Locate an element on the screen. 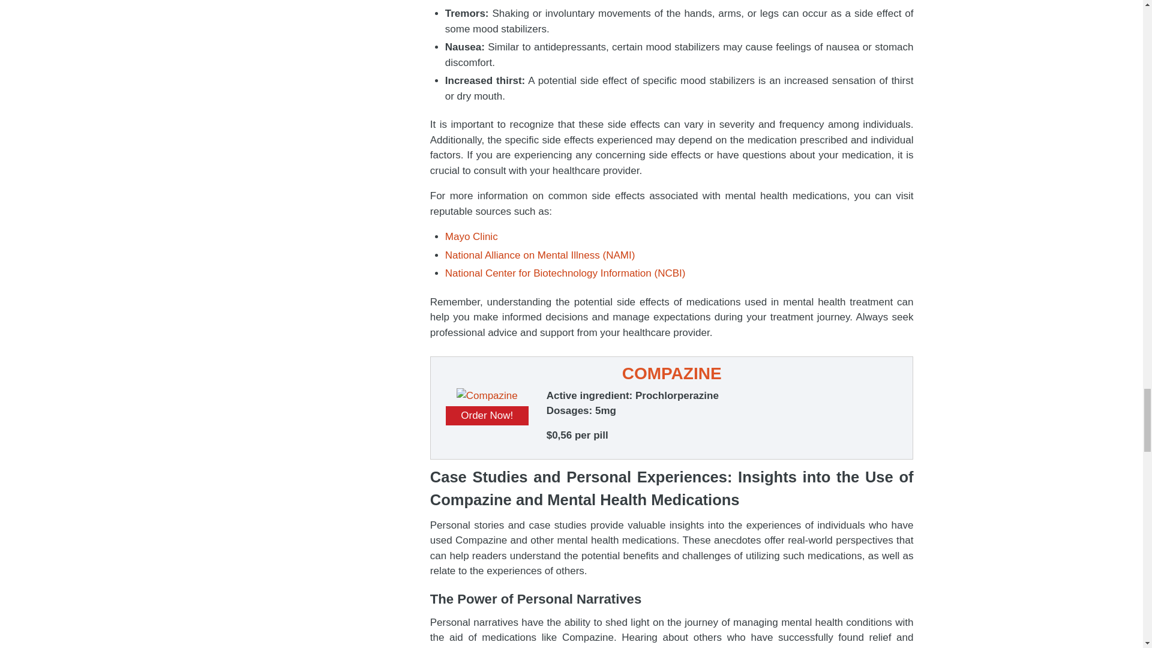 The height and width of the screenshot is (648, 1152). Order Now! is located at coordinates (487, 415).